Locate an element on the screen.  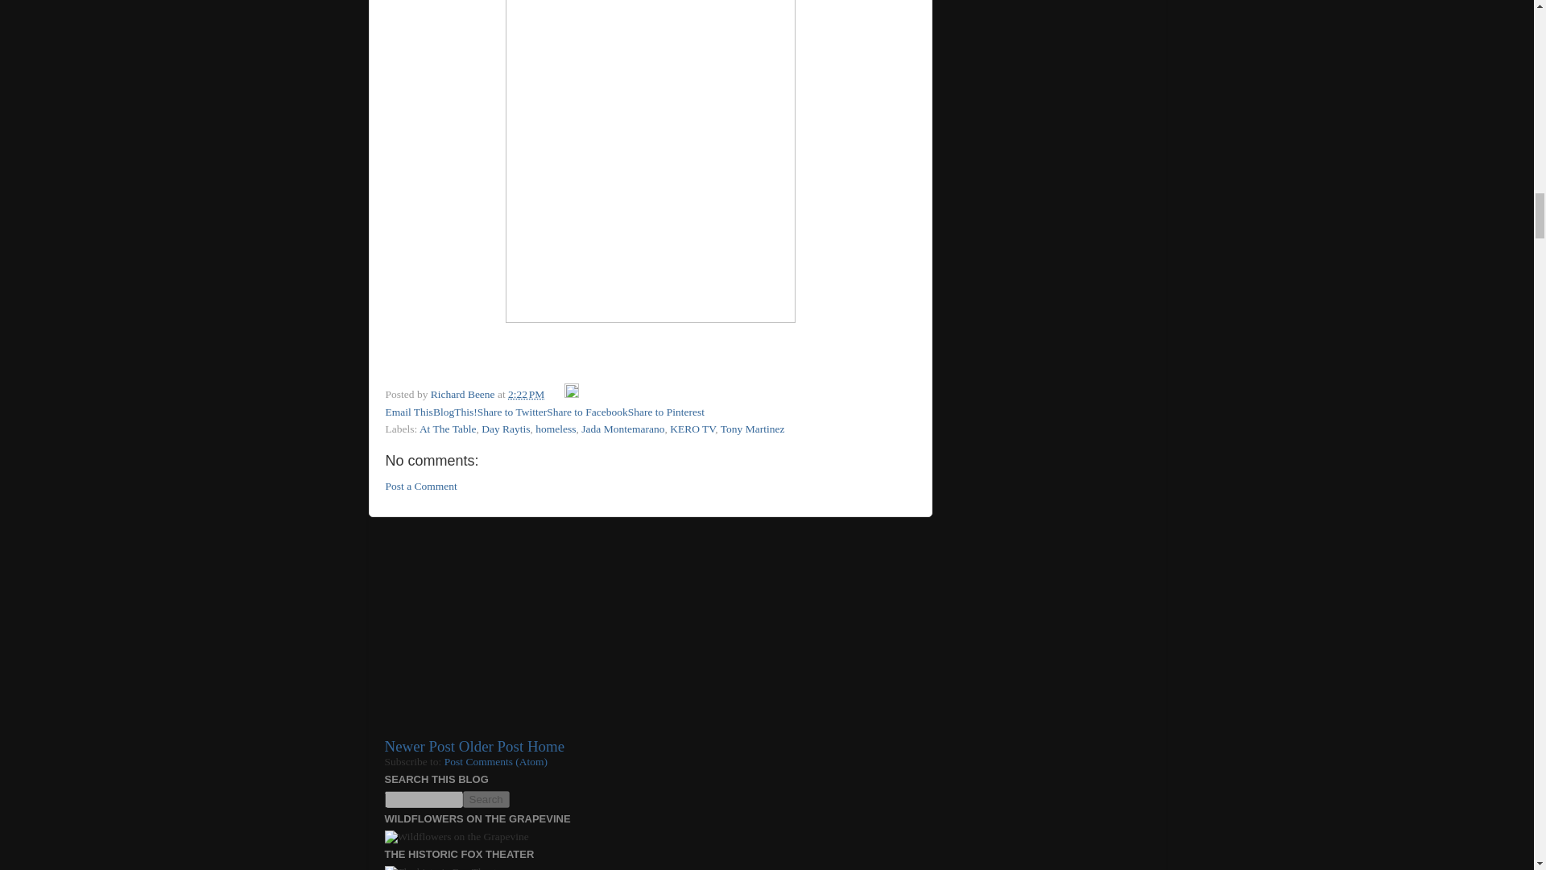
BlogThis! is located at coordinates (455, 412).